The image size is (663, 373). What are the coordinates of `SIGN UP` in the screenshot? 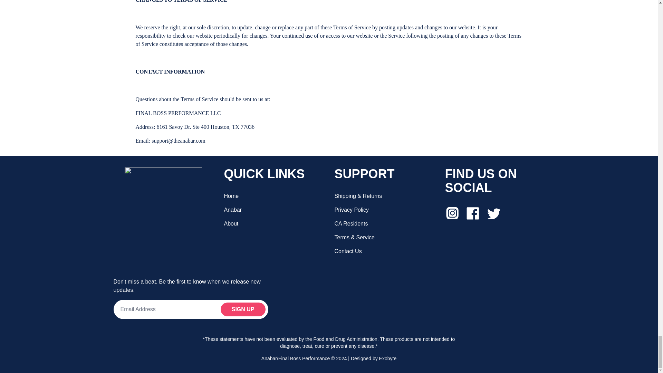 It's located at (243, 309).